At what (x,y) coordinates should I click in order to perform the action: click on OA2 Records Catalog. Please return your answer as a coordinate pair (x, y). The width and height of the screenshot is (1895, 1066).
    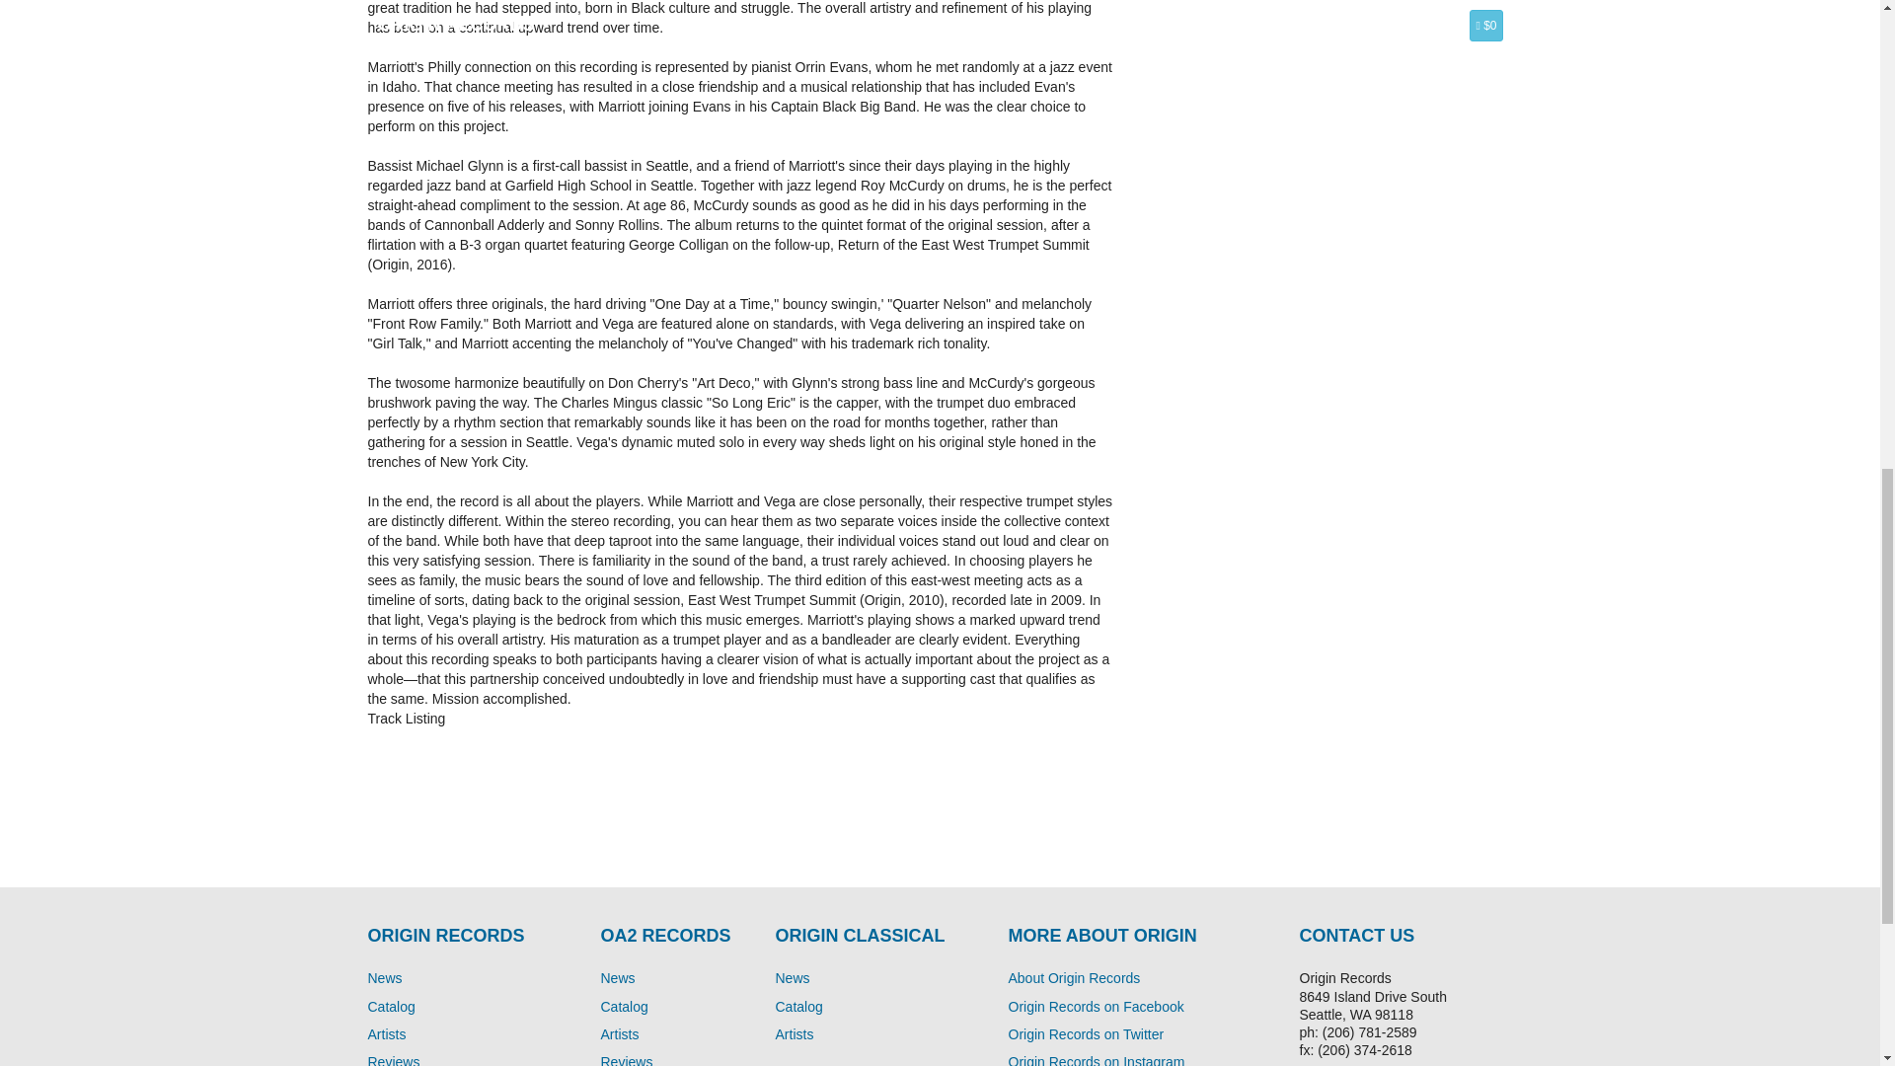
    Looking at the image, I should click on (798, 1007).